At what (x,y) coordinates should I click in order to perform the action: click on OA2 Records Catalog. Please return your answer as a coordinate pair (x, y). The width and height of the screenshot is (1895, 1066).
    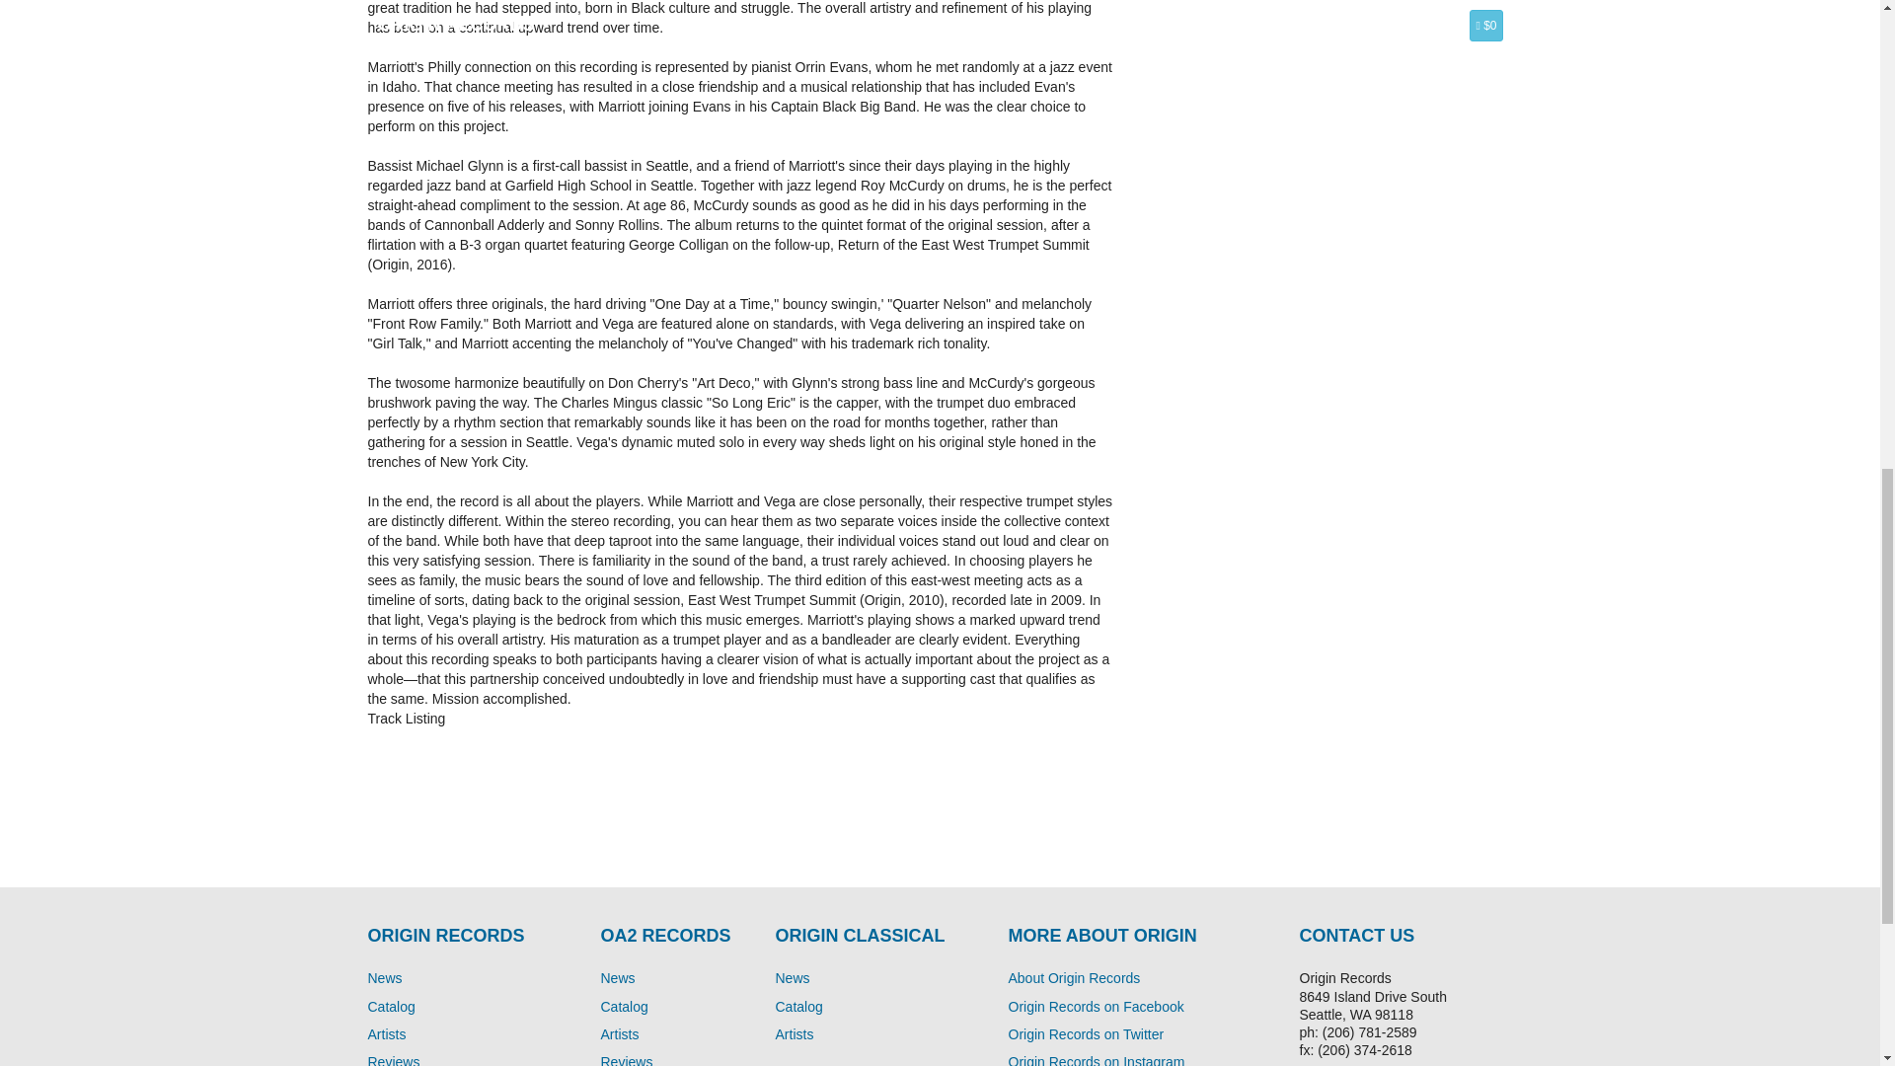
    Looking at the image, I should click on (798, 1007).